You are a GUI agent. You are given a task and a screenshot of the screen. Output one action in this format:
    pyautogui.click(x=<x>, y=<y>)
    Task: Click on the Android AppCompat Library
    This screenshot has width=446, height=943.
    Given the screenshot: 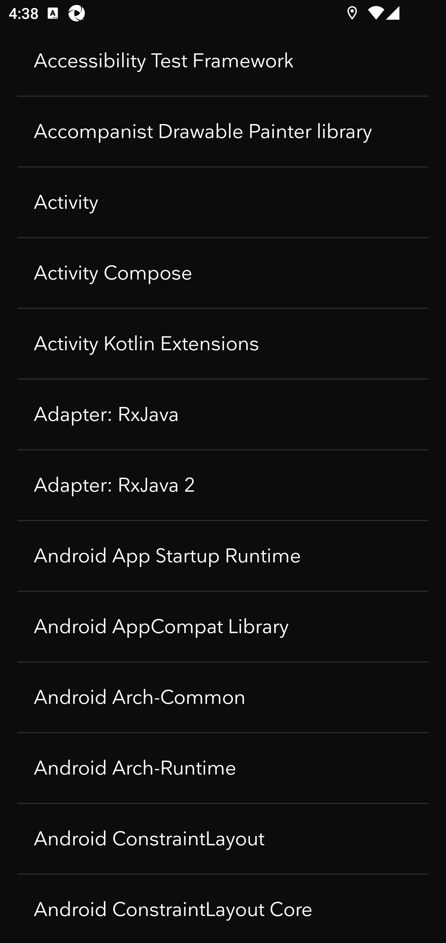 What is the action you would take?
    pyautogui.click(x=223, y=627)
    